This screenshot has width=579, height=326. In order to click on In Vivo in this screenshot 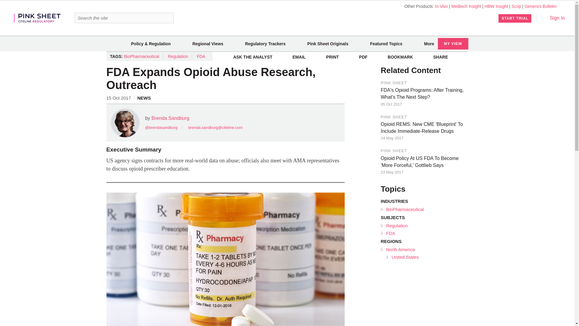, I will do `click(441, 6)`.